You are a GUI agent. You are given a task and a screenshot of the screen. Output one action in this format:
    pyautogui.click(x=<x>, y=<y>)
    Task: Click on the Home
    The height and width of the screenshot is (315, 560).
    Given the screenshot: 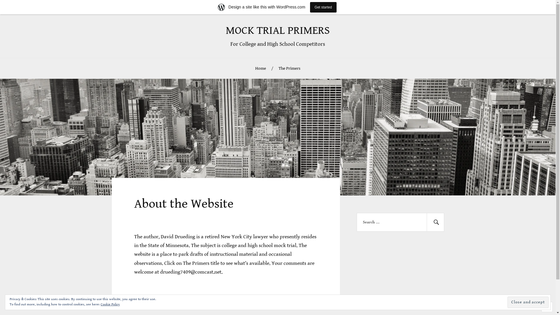 What is the action you would take?
    pyautogui.click(x=261, y=69)
    